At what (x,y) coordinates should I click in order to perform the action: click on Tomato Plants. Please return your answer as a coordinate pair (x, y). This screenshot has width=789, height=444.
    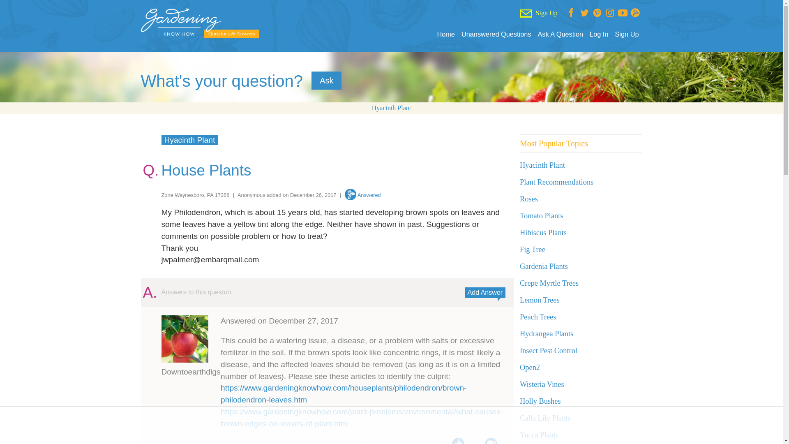
    Looking at the image, I should click on (542, 215).